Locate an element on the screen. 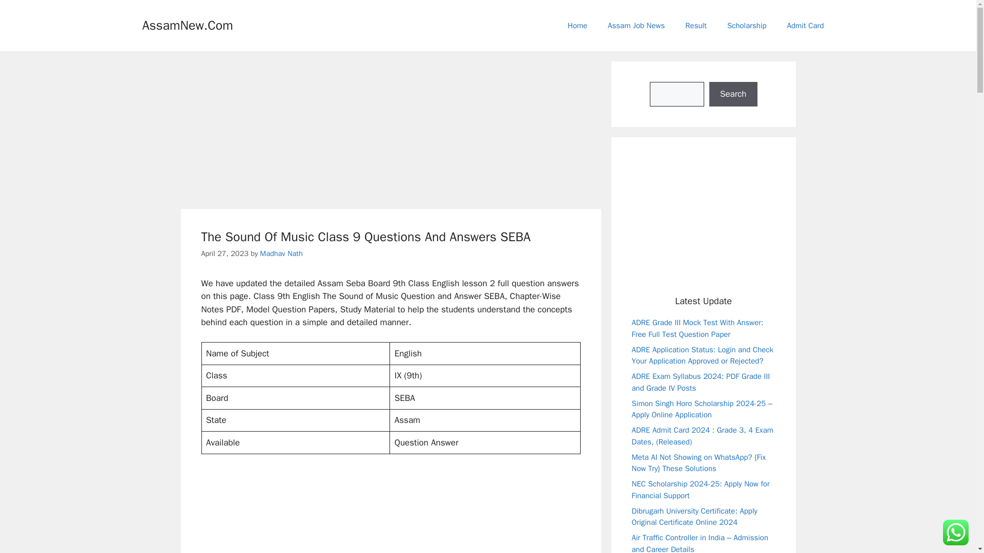  Advertisement is located at coordinates (417, 513).